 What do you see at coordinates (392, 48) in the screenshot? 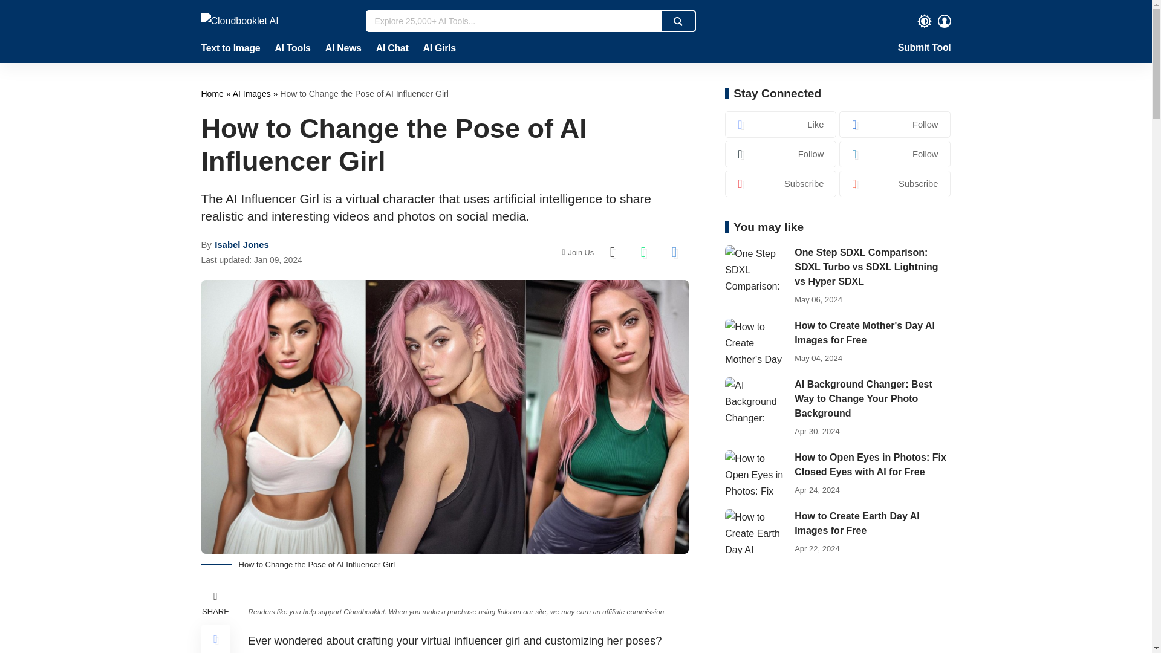
I see `AI Chat` at bounding box center [392, 48].